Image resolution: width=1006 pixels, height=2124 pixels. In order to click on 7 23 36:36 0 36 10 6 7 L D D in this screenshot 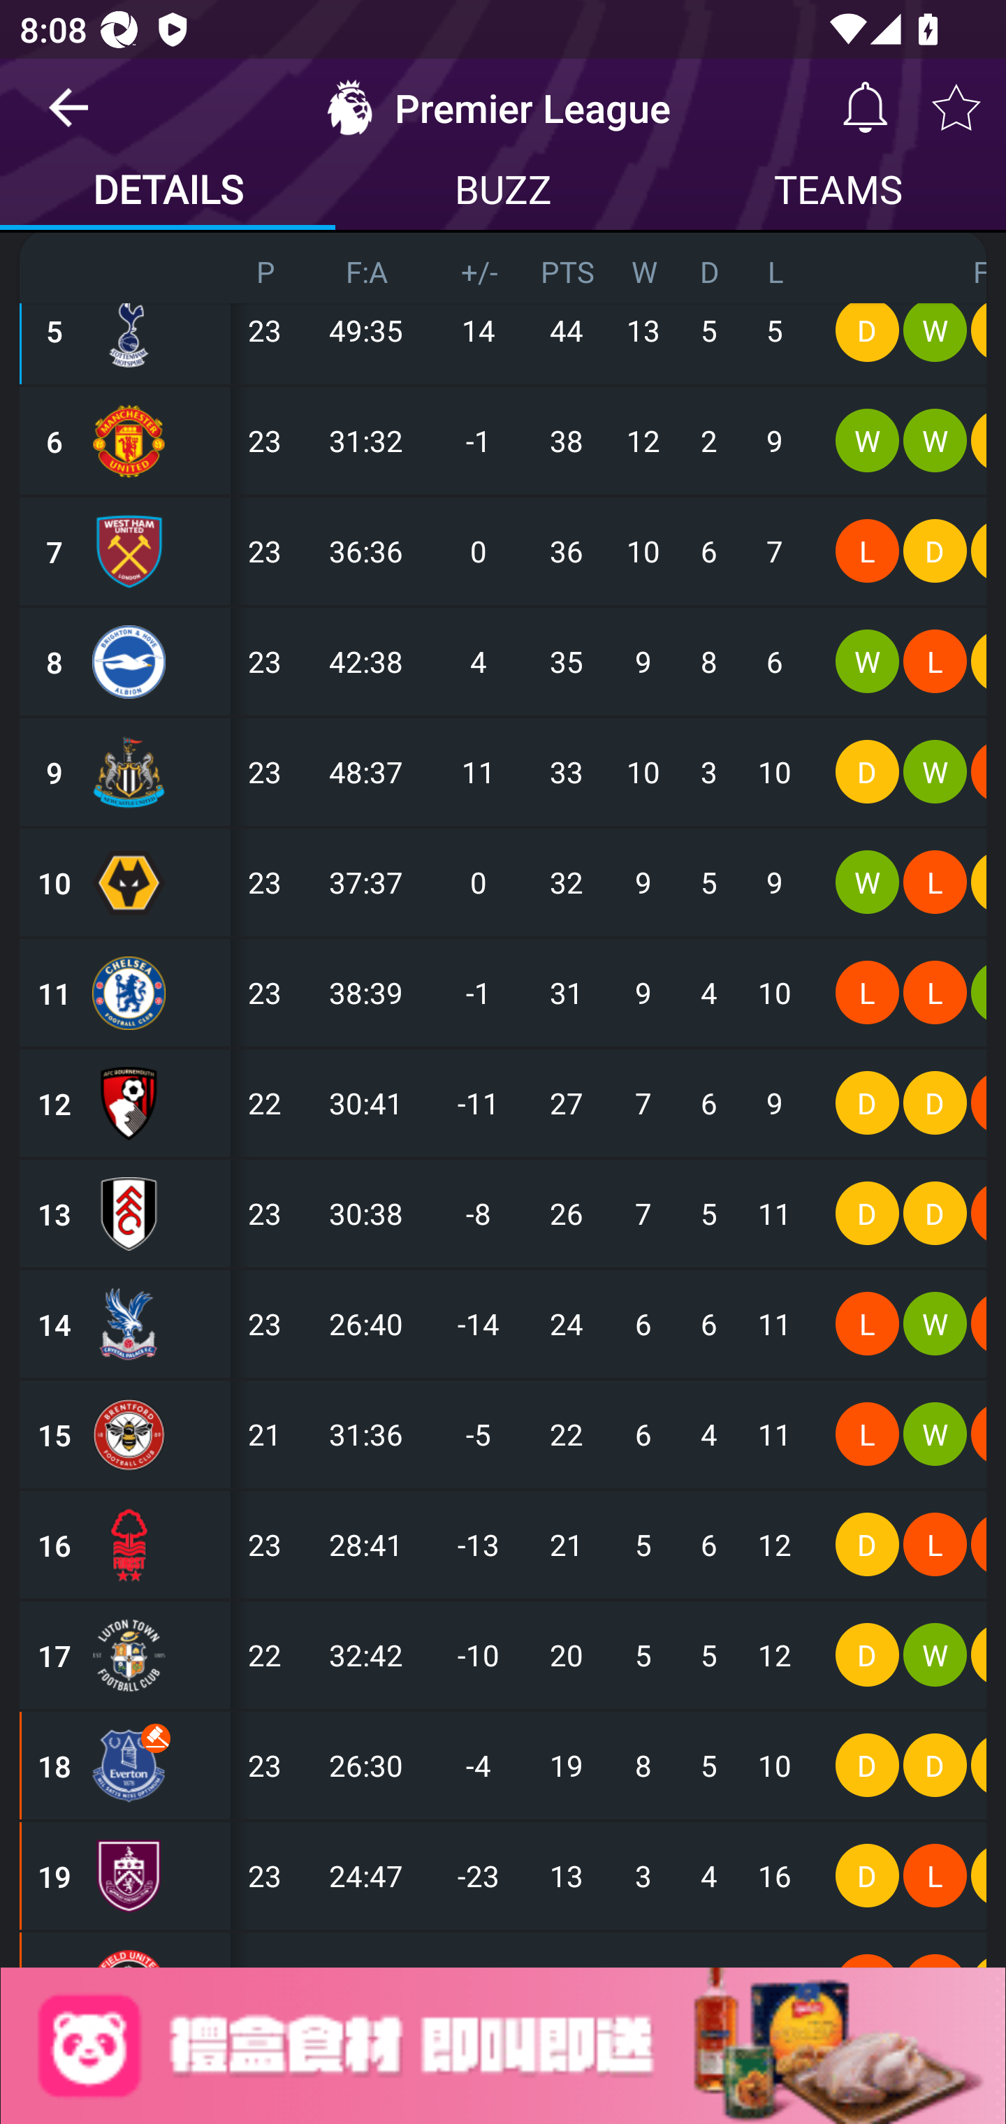, I will do `click(503, 551)`.